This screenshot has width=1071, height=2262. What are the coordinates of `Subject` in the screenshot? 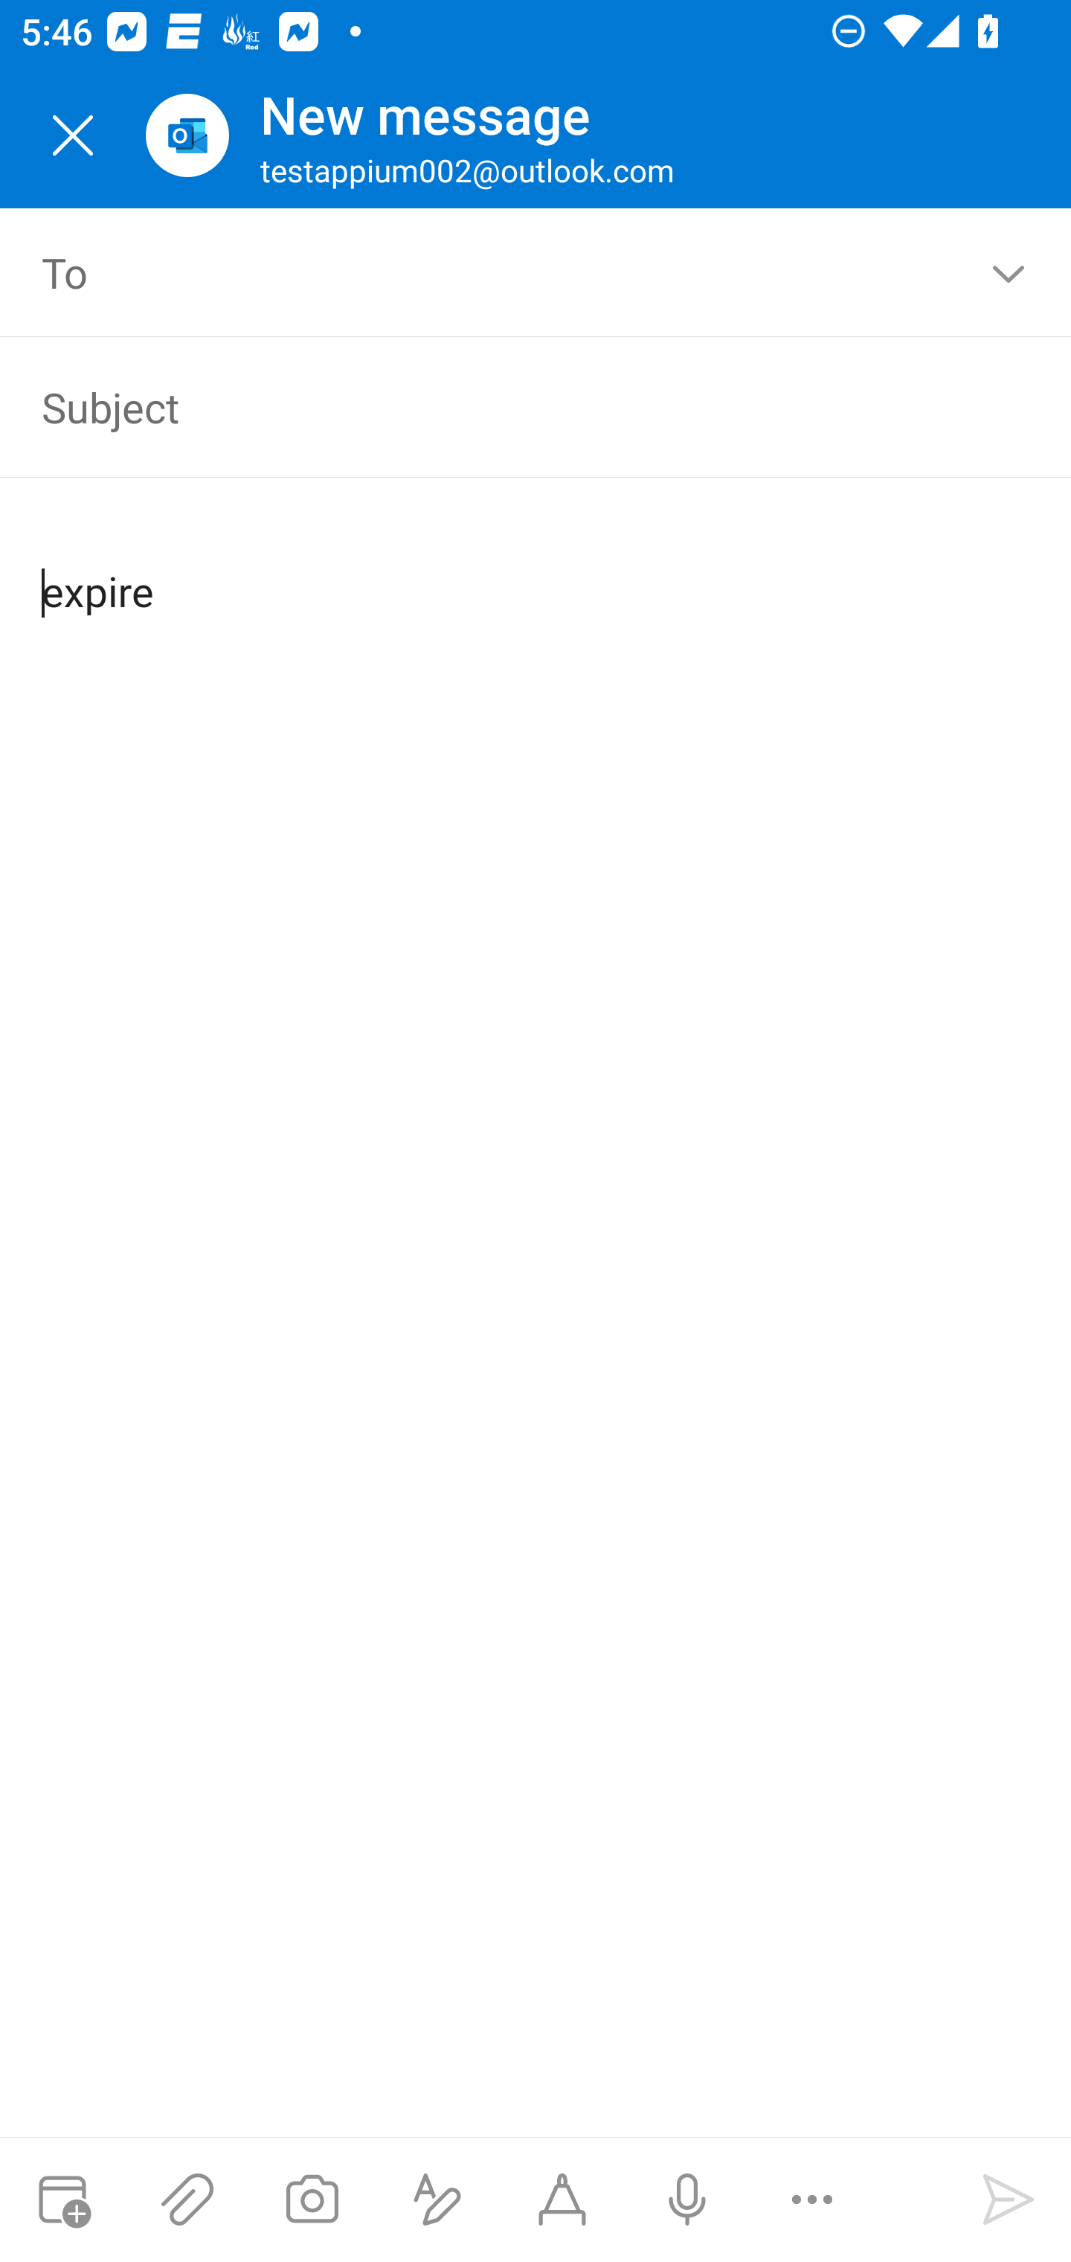 It's located at (494, 406).